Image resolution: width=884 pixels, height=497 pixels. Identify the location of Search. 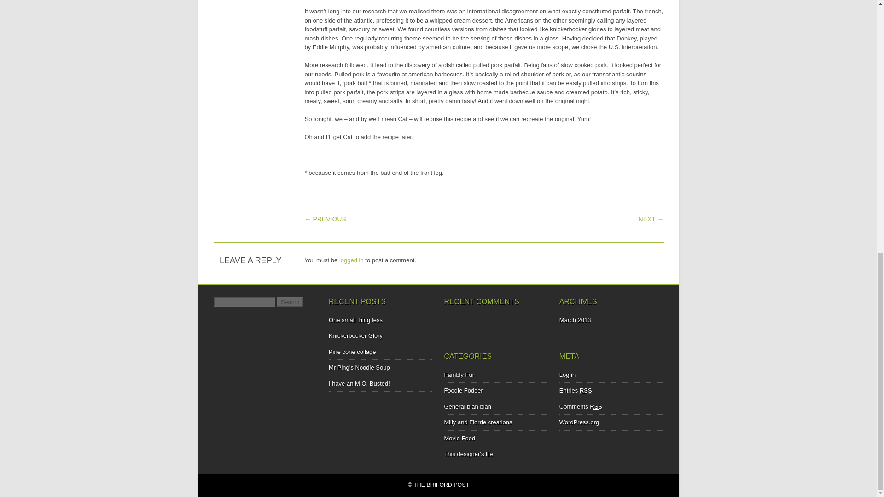
(290, 302).